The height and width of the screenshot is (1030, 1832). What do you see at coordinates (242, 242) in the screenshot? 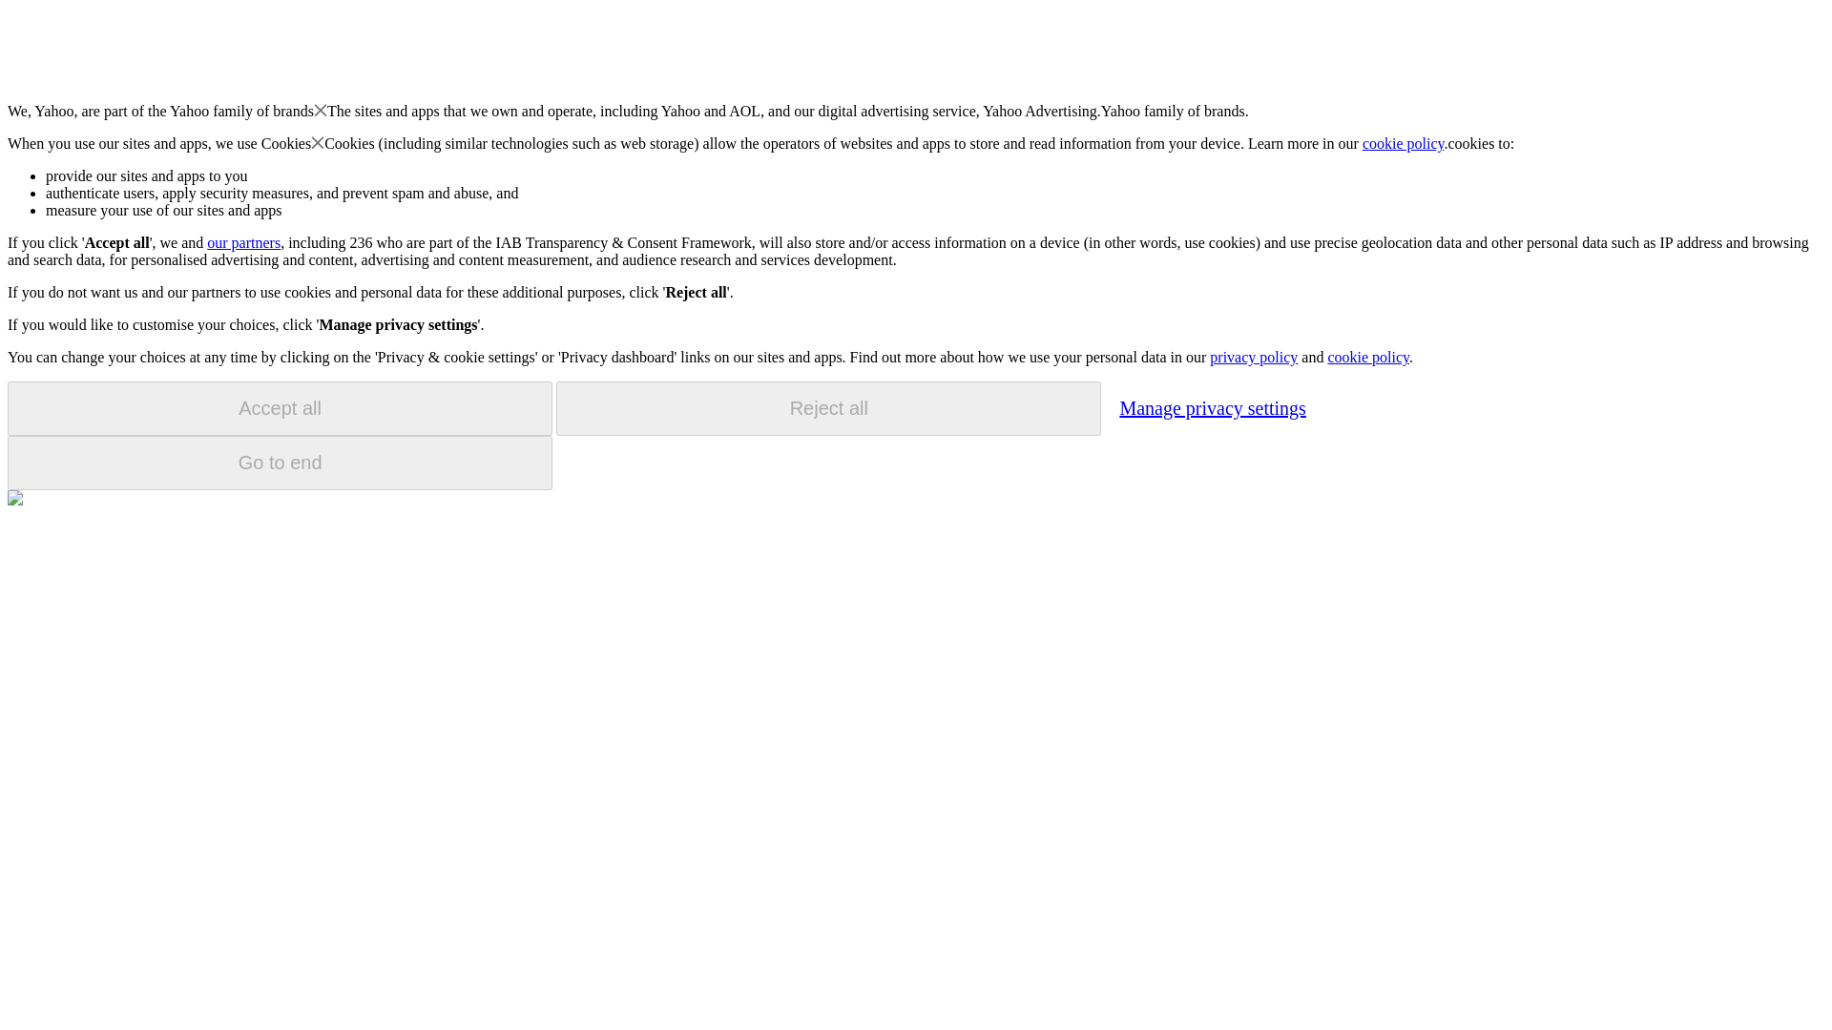
I see `our partners` at bounding box center [242, 242].